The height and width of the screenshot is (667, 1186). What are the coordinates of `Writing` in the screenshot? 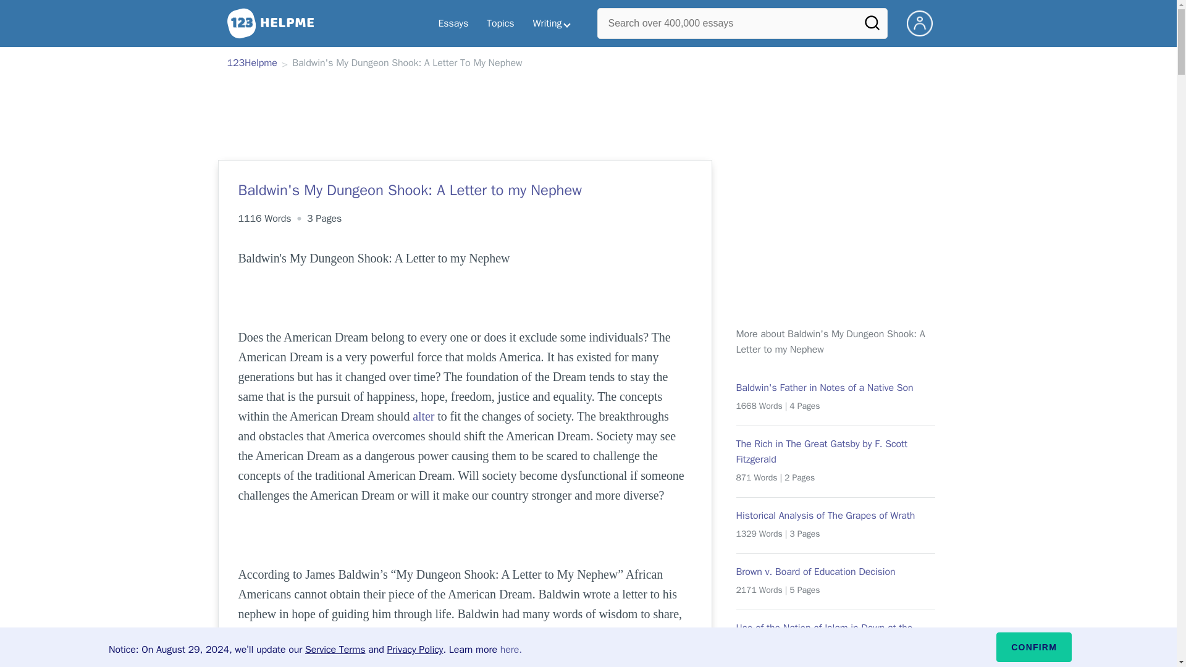 It's located at (552, 23).